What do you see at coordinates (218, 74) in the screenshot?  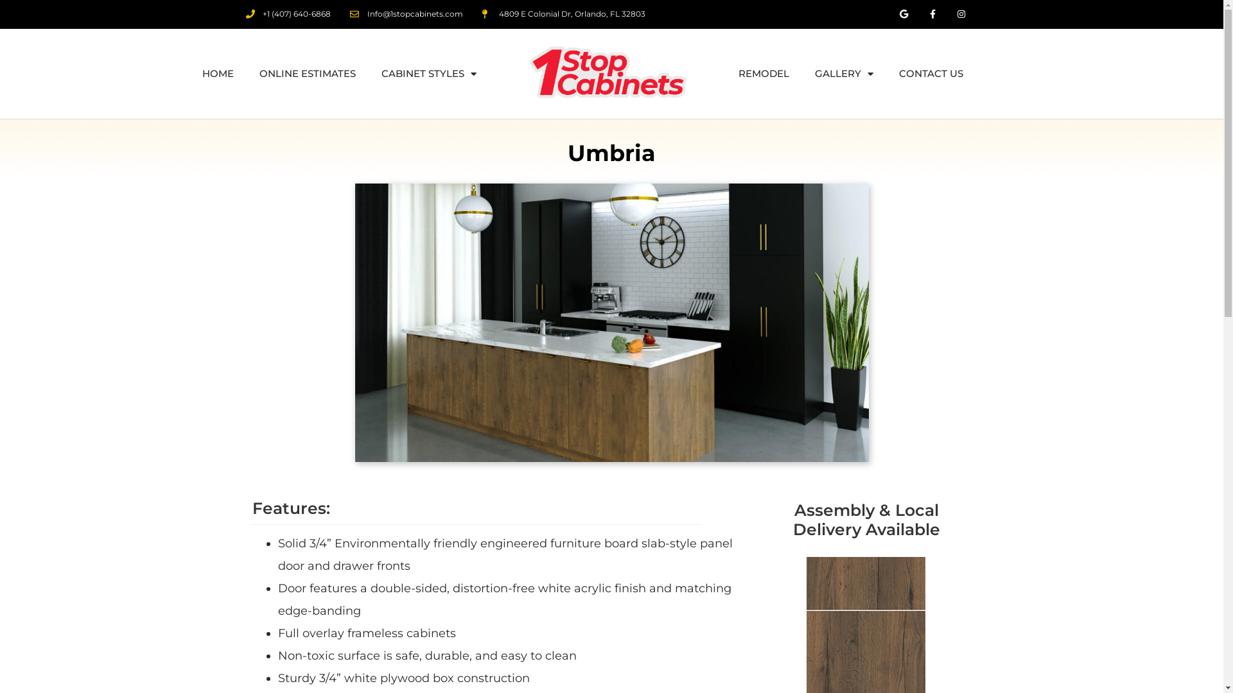 I see `HOME` at bounding box center [218, 74].